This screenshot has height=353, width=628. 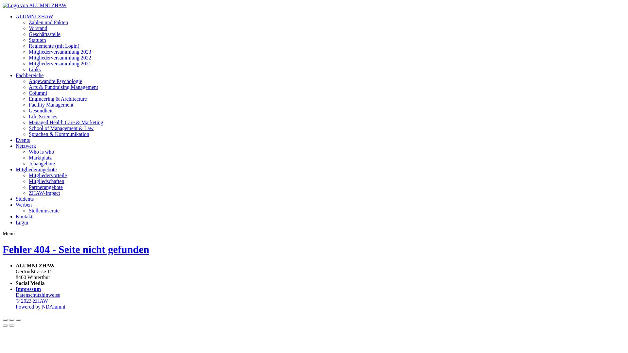 I want to click on Datenschutzhinweise, so click(x=38, y=295).